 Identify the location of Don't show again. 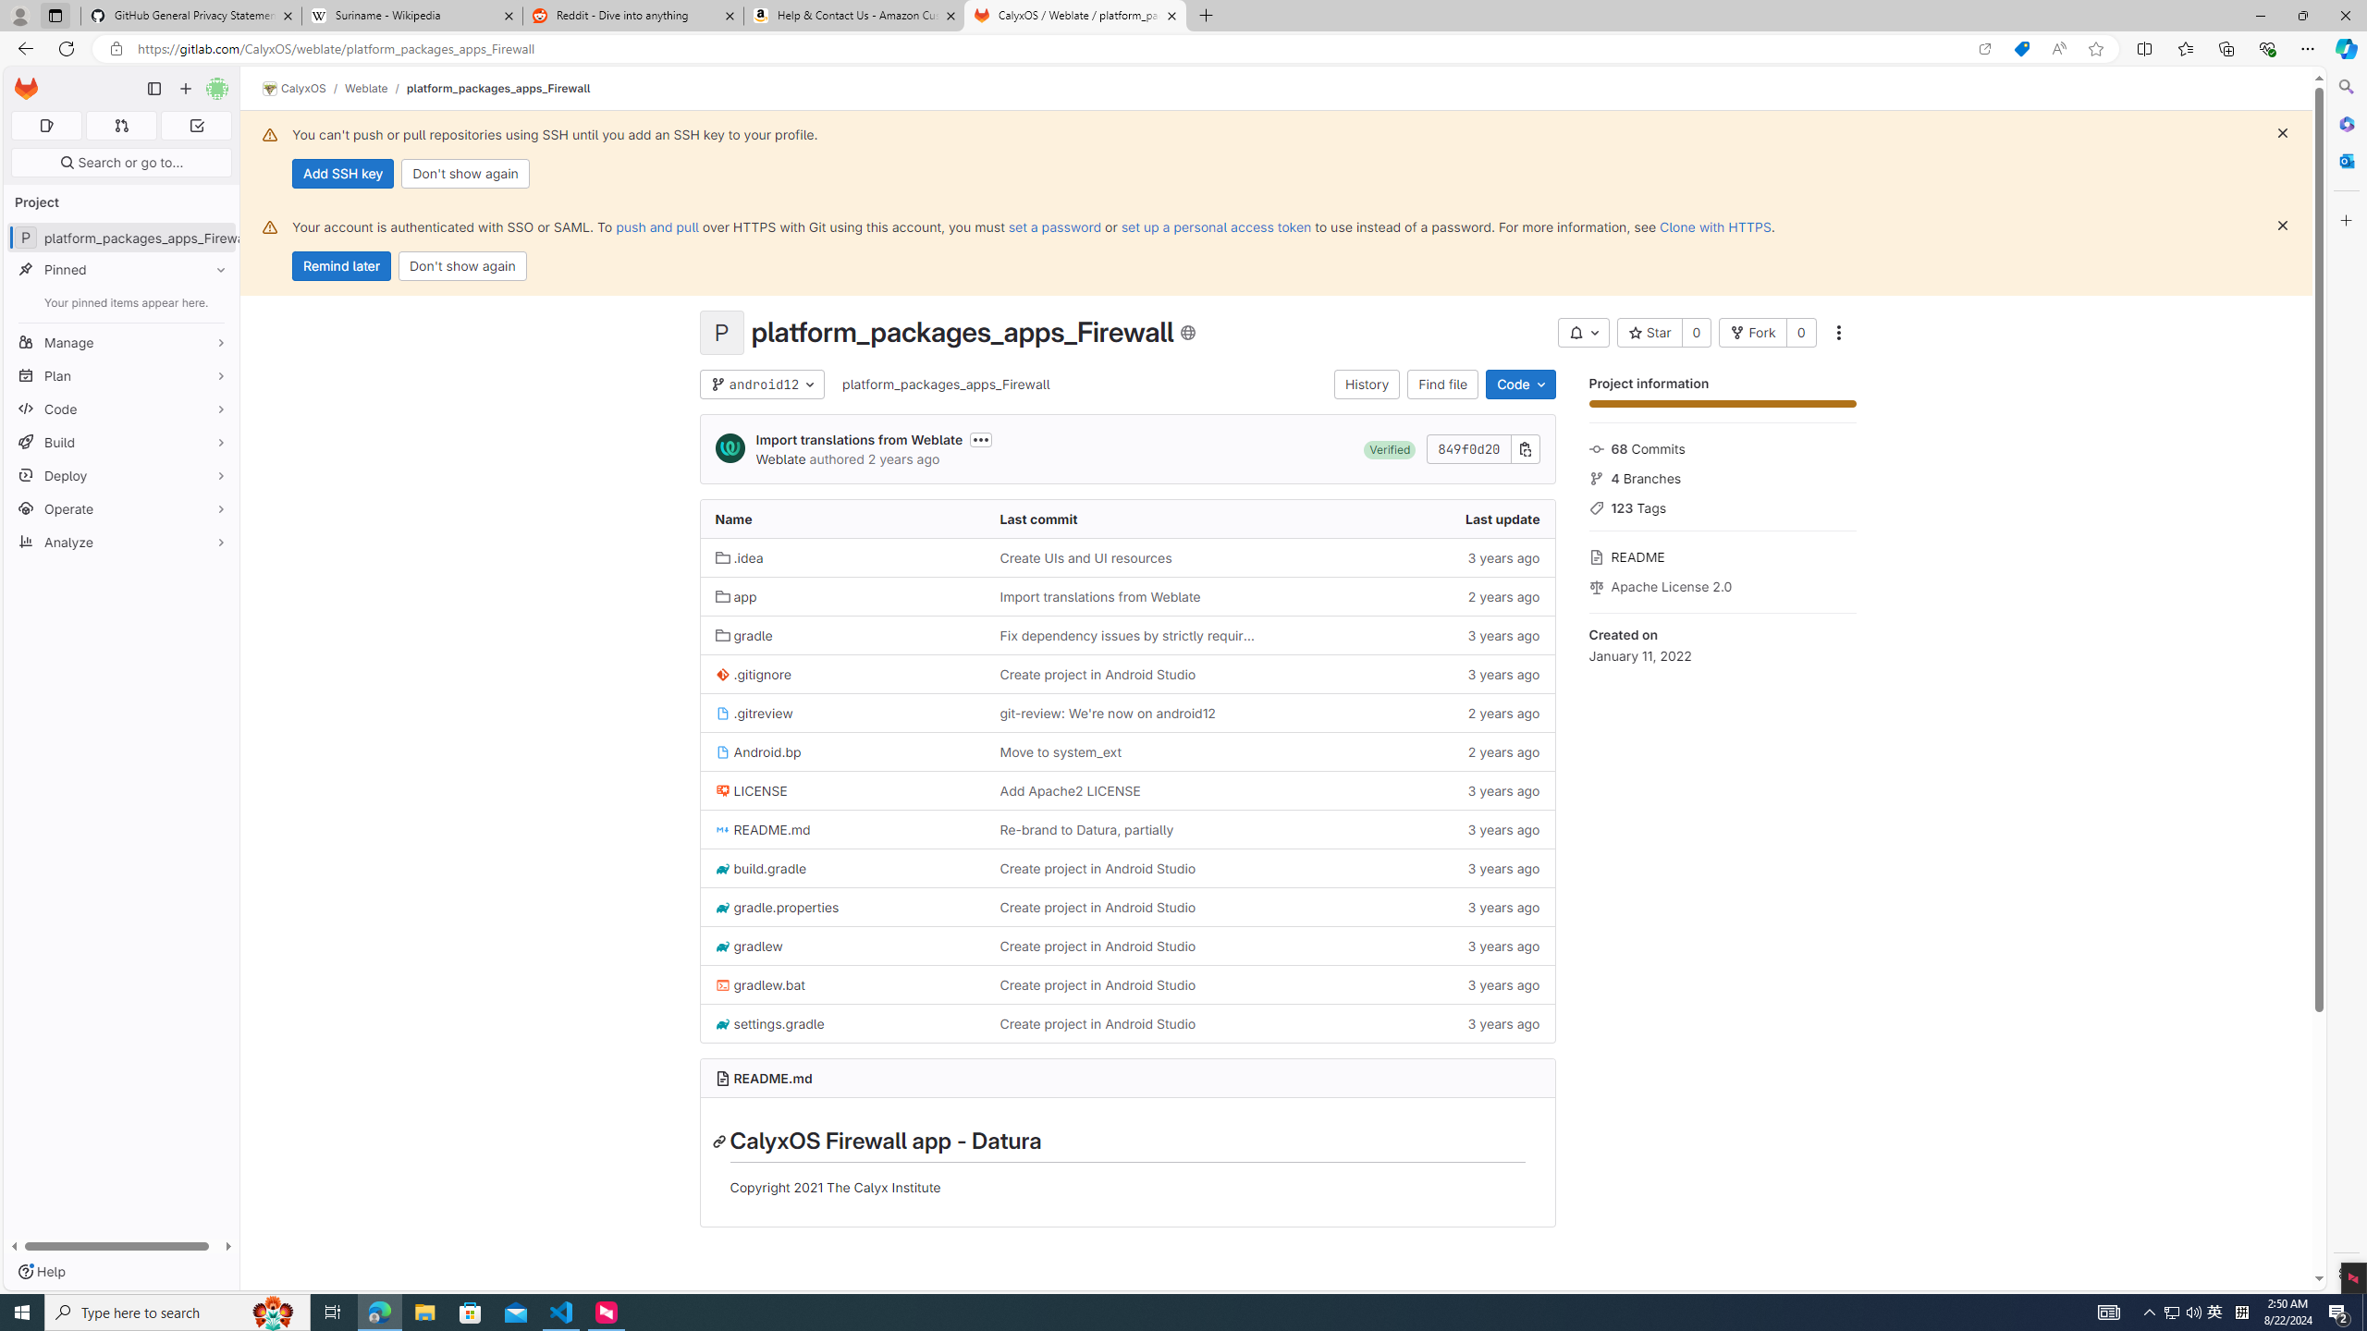
(462, 266).